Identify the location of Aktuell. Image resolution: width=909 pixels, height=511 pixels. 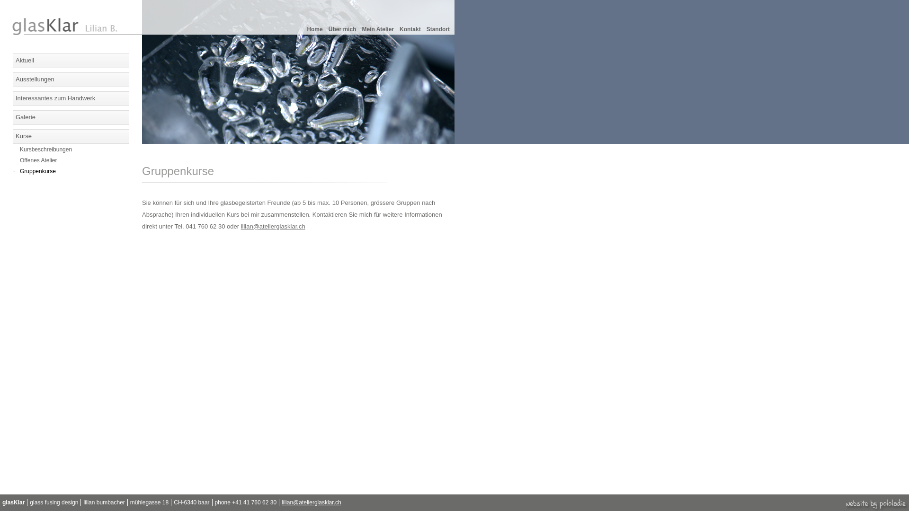
(71, 61).